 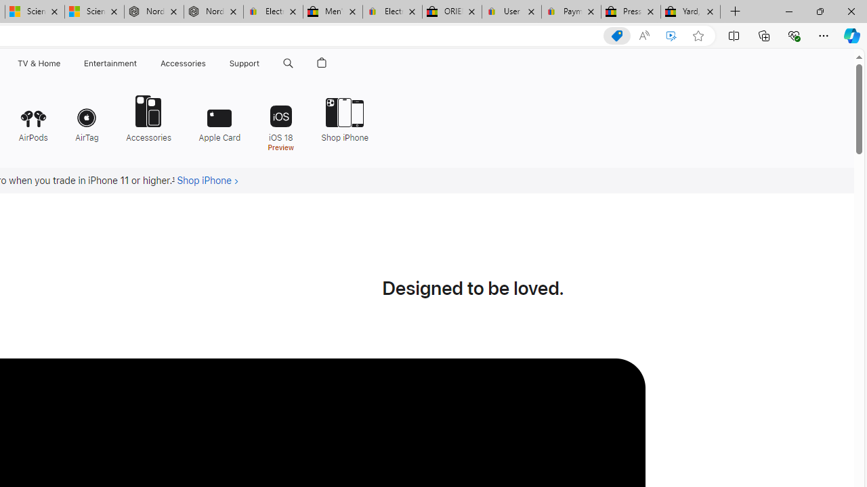 What do you see at coordinates (148, 118) in the screenshot?
I see `Accessories` at bounding box center [148, 118].